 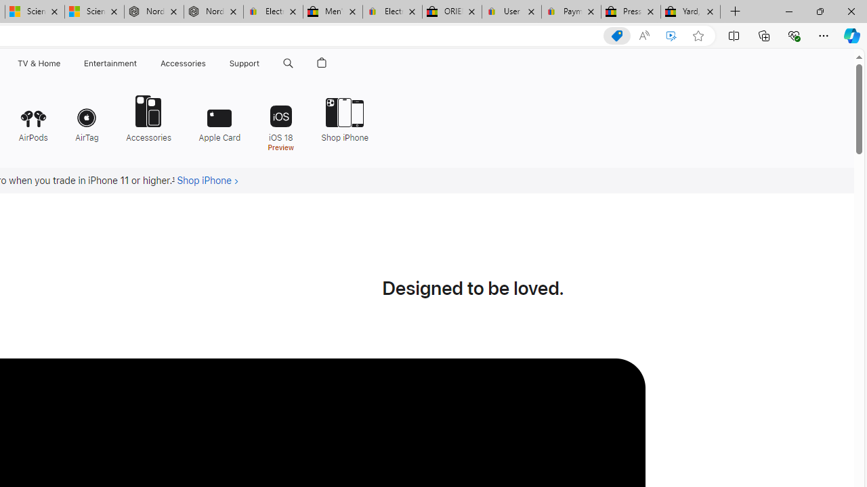 What do you see at coordinates (148, 118) in the screenshot?
I see `Accessories` at bounding box center [148, 118].